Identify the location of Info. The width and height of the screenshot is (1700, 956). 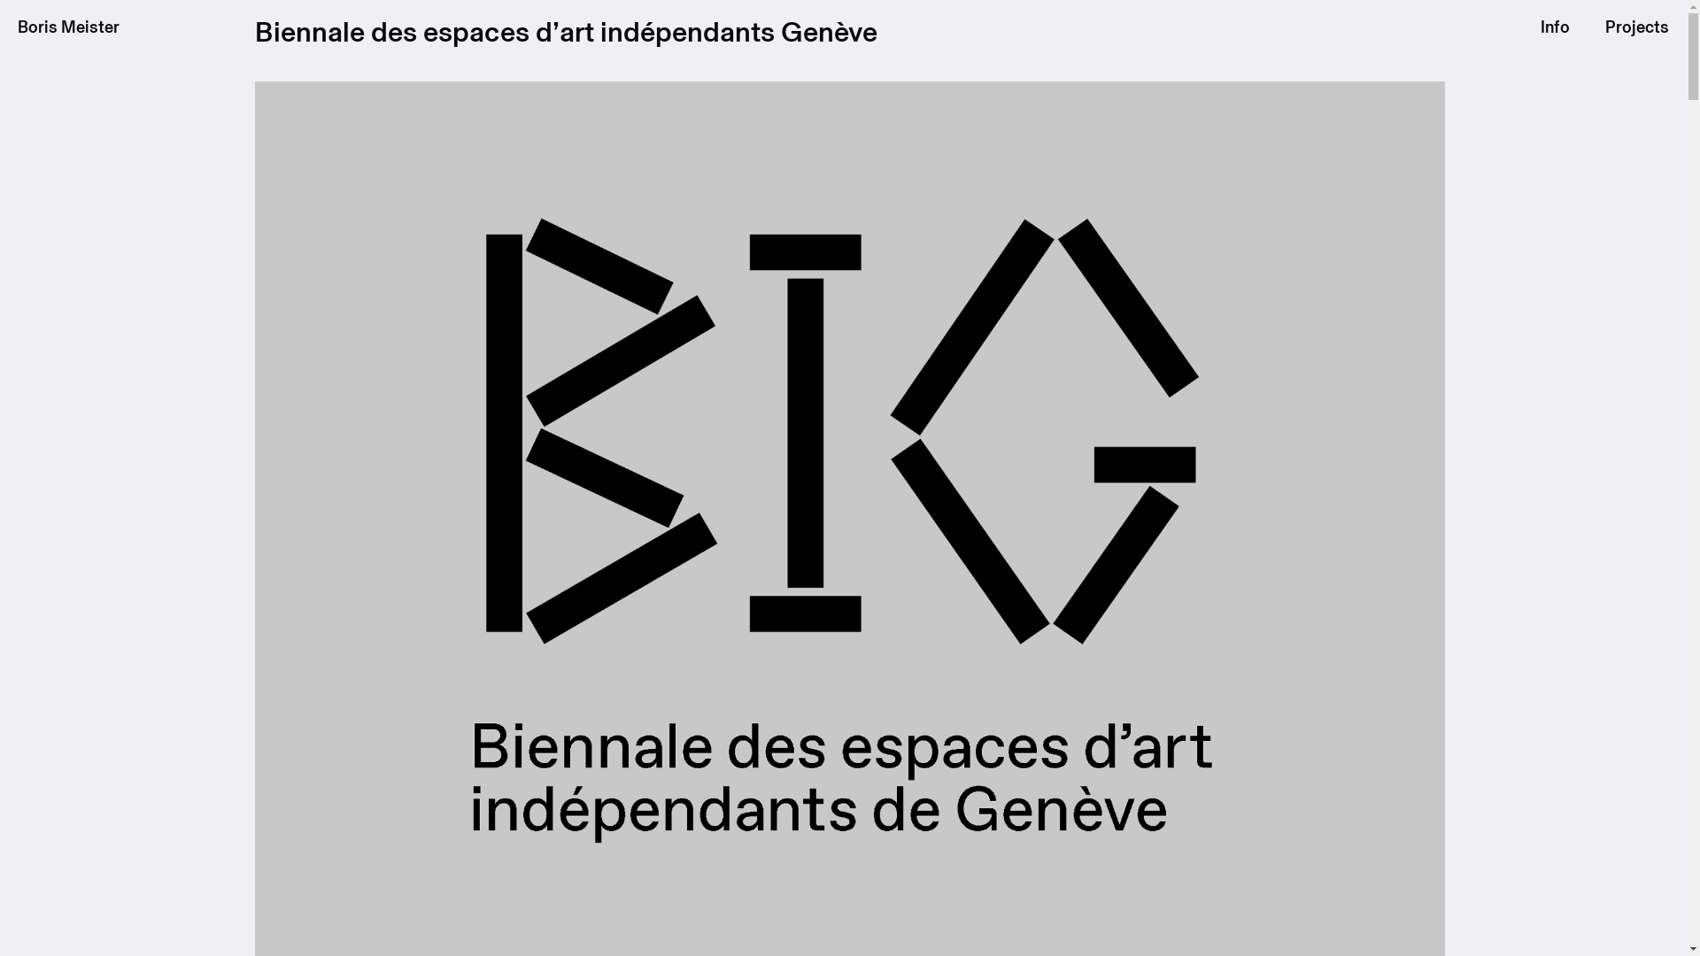
(1555, 27).